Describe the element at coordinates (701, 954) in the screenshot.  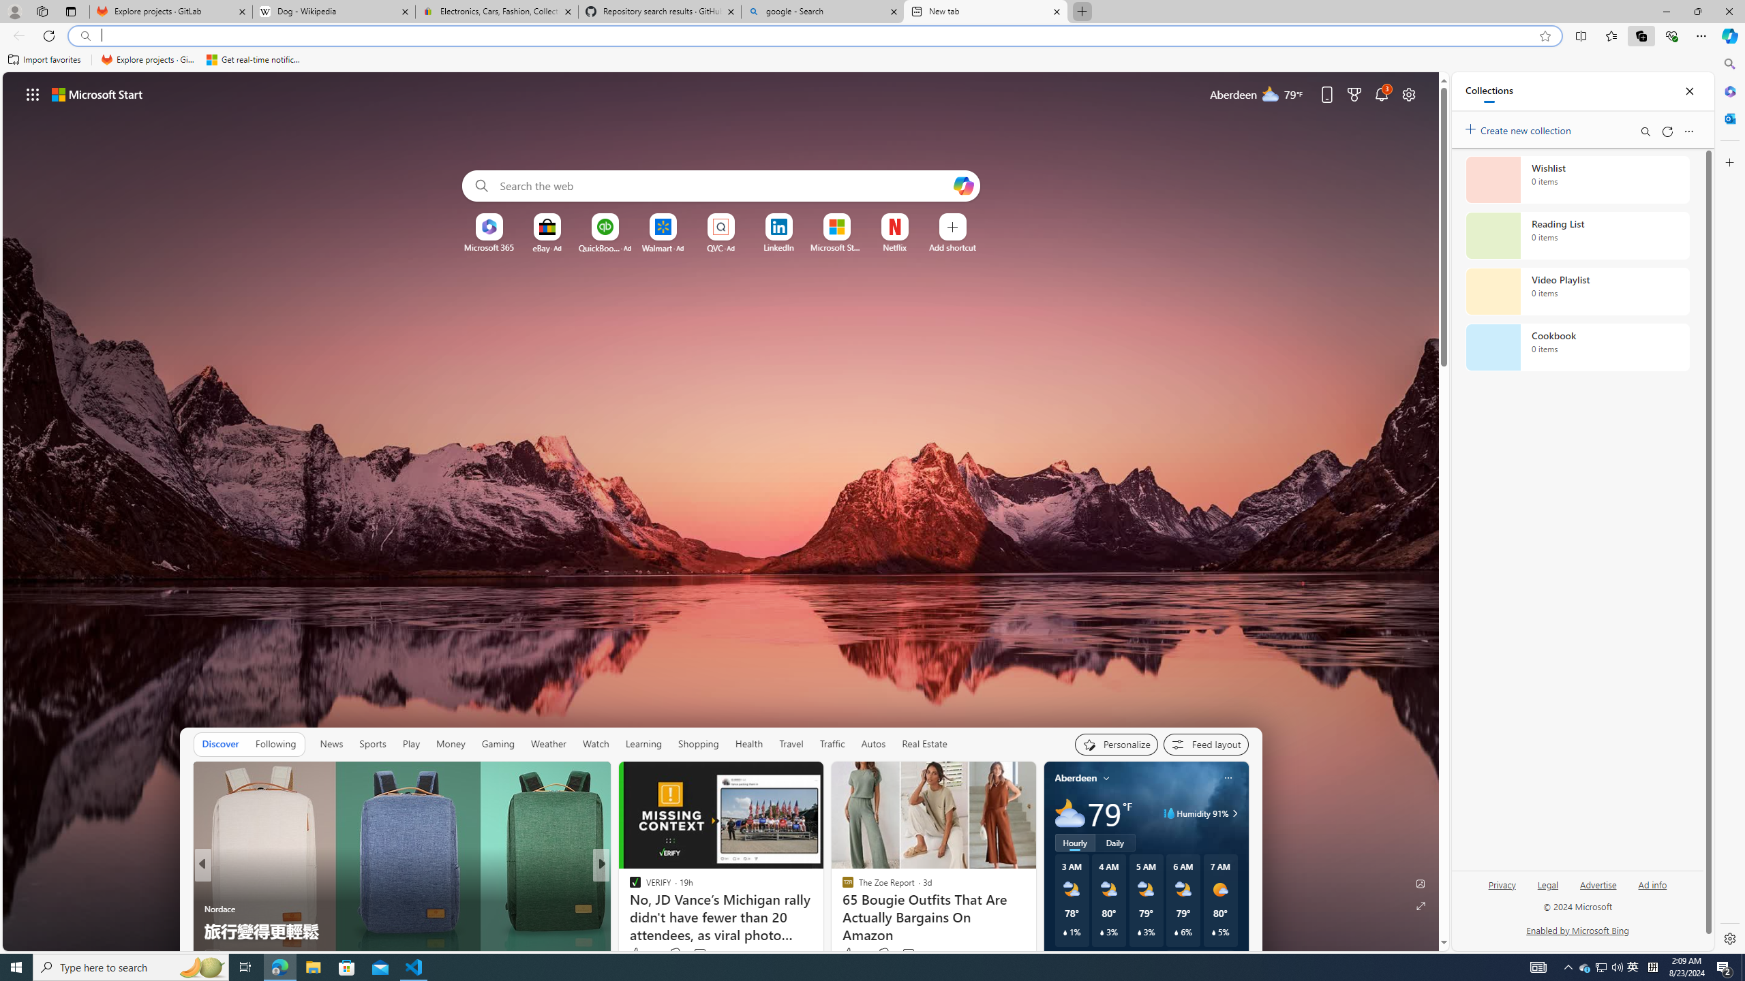
I see `View comments 17 Comment` at that location.